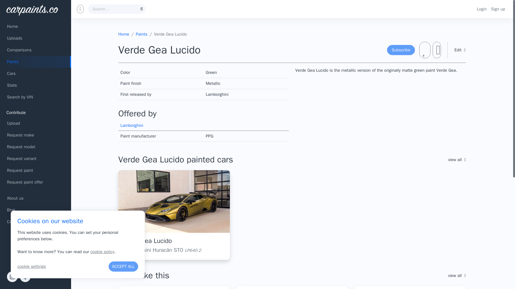  Describe the element at coordinates (32, 266) in the screenshot. I see `cookie settings` at that location.